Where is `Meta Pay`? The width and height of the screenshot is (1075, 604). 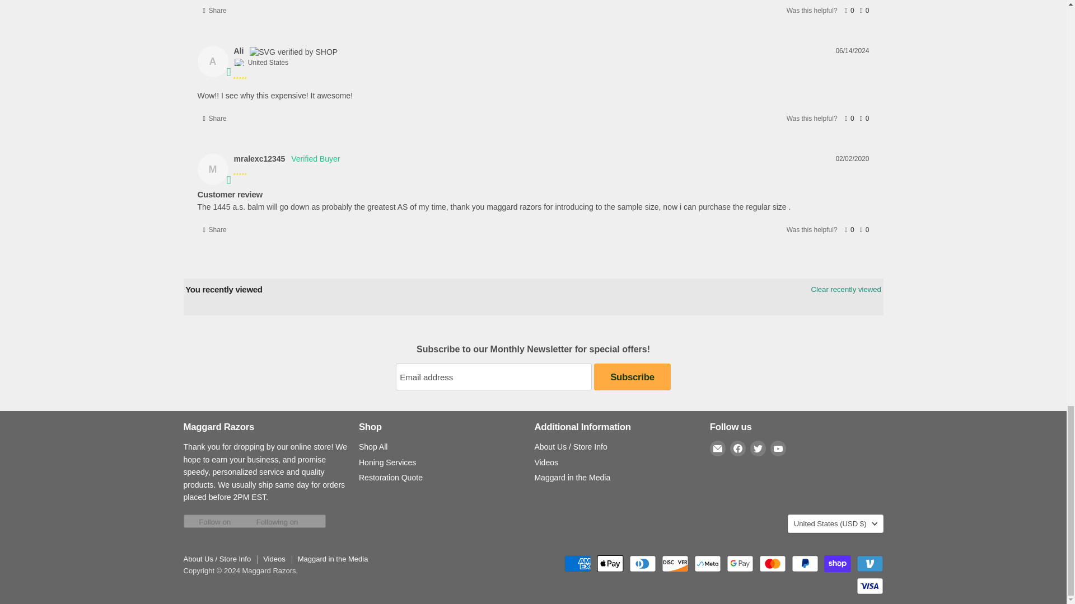 Meta Pay is located at coordinates (708, 563).